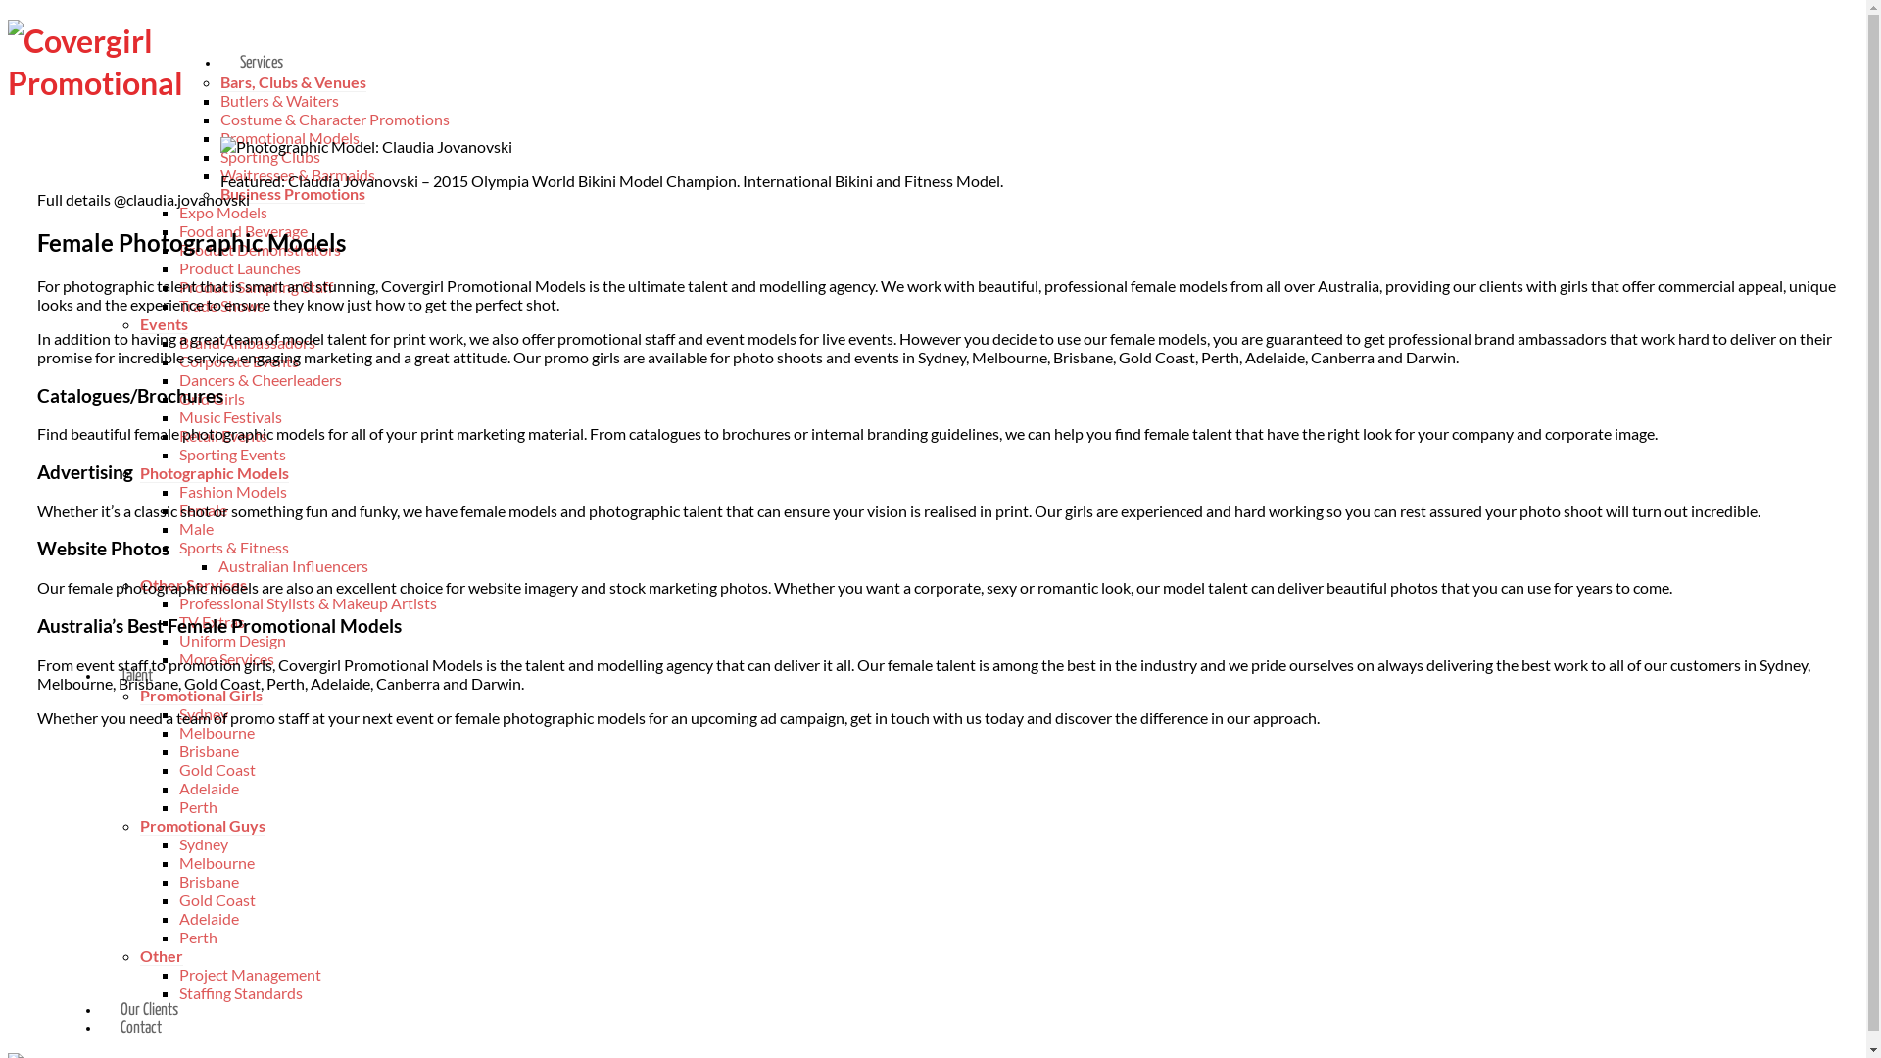 The image size is (1881, 1058). What do you see at coordinates (223, 212) in the screenshot?
I see `Expo Models` at bounding box center [223, 212].